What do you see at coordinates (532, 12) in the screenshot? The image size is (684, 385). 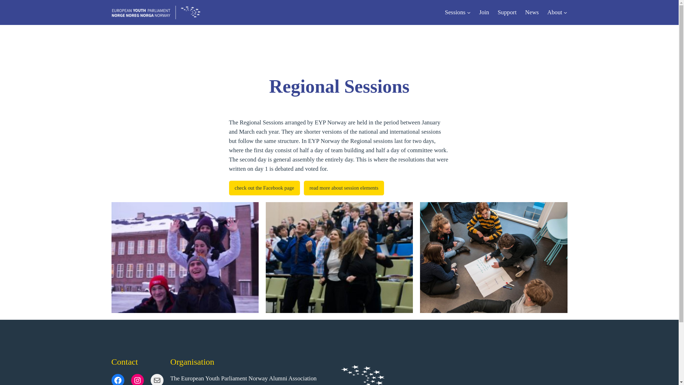 I see `News` at bounding box center [532, 12].